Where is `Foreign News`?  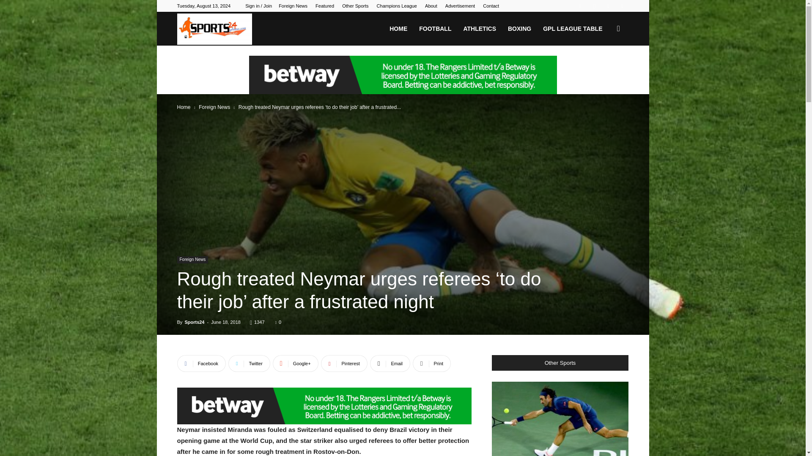
Foreign News is located at coordinates (293, 6).